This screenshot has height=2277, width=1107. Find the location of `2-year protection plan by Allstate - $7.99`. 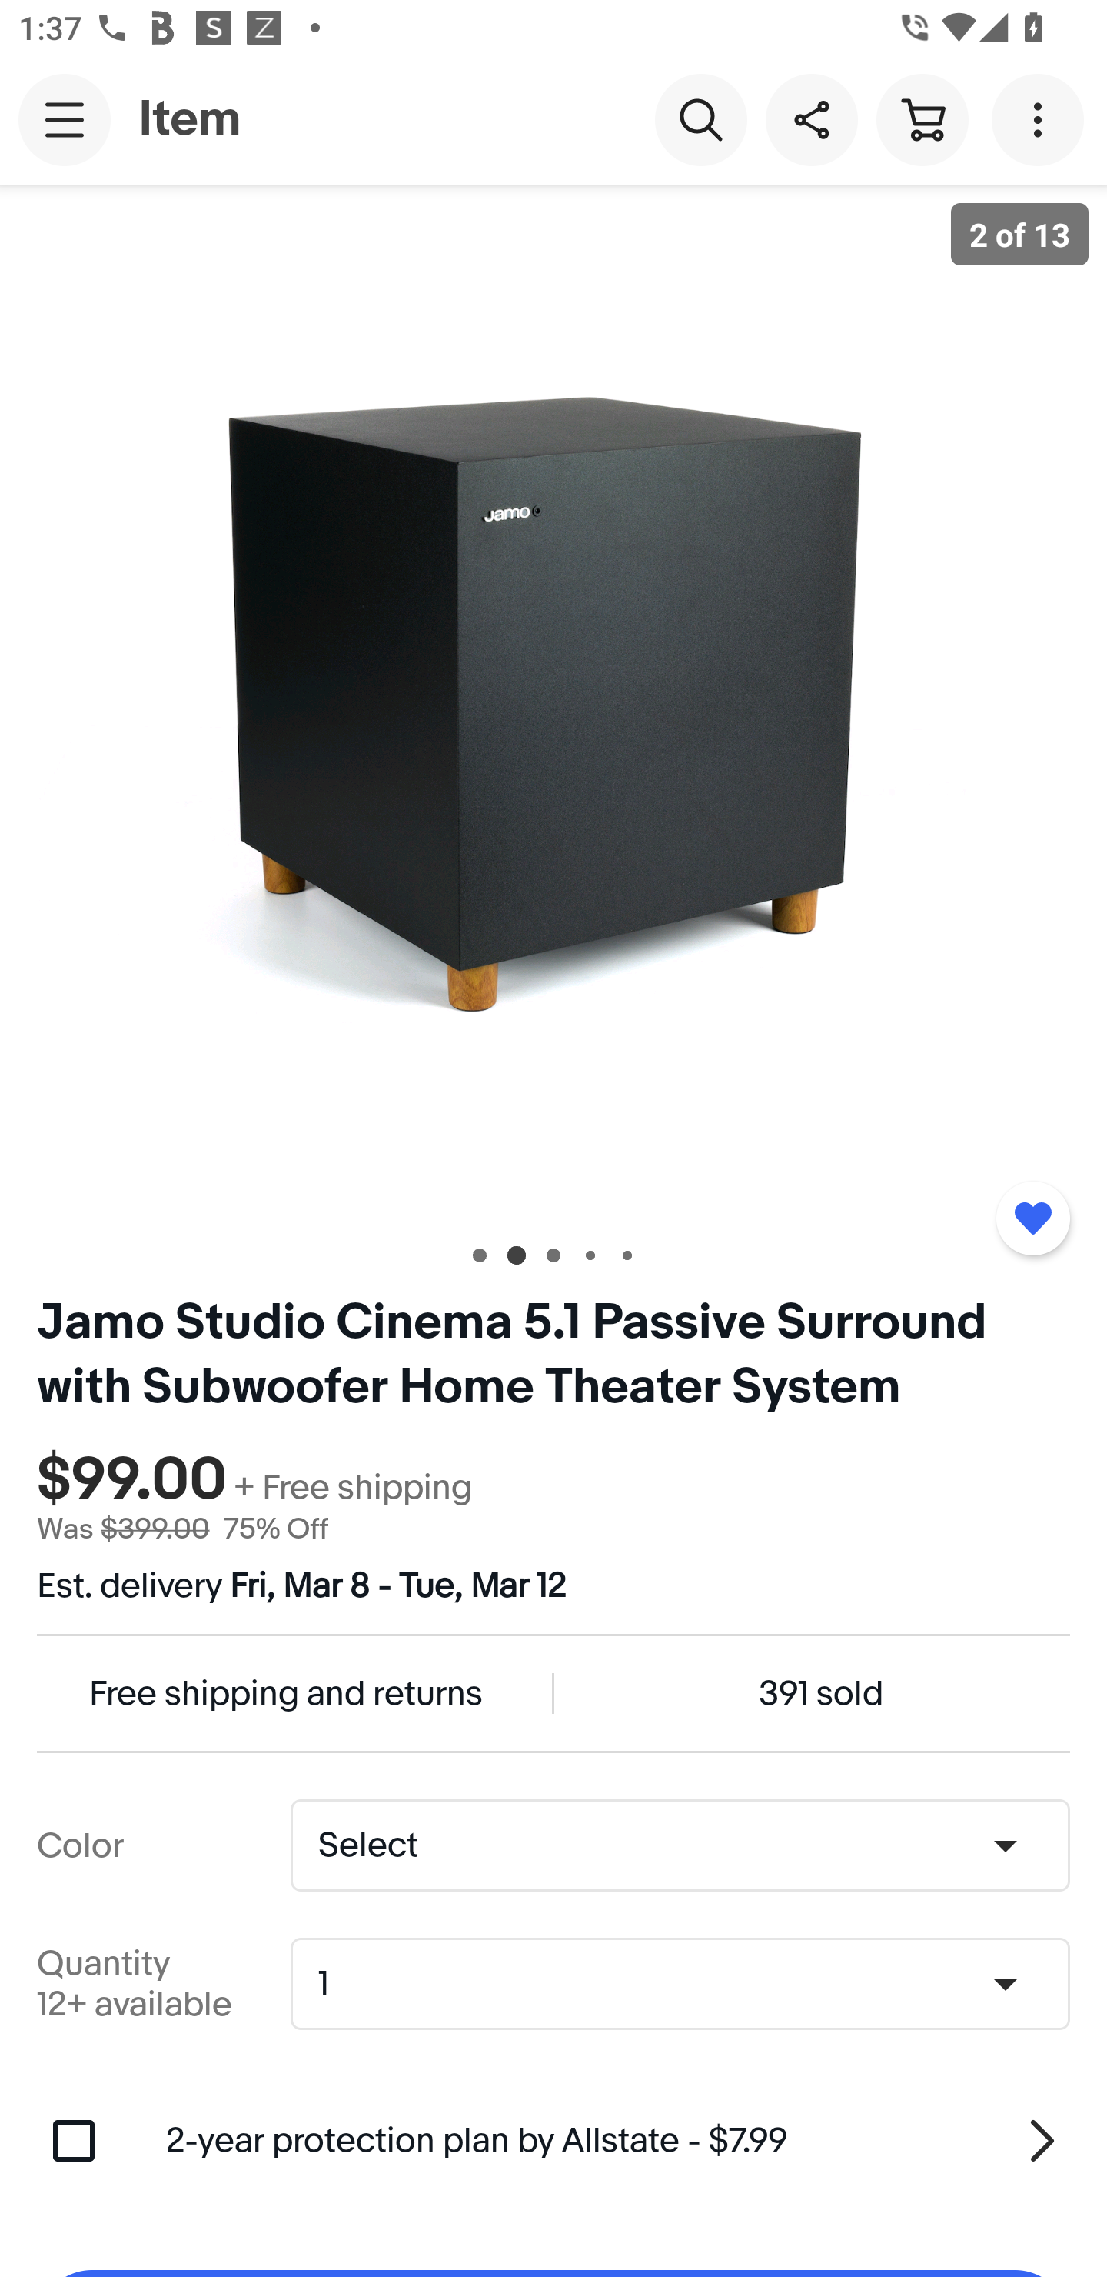

2-year protection plan by Allstate - $7.99 is located at coordinates (618, 2140).